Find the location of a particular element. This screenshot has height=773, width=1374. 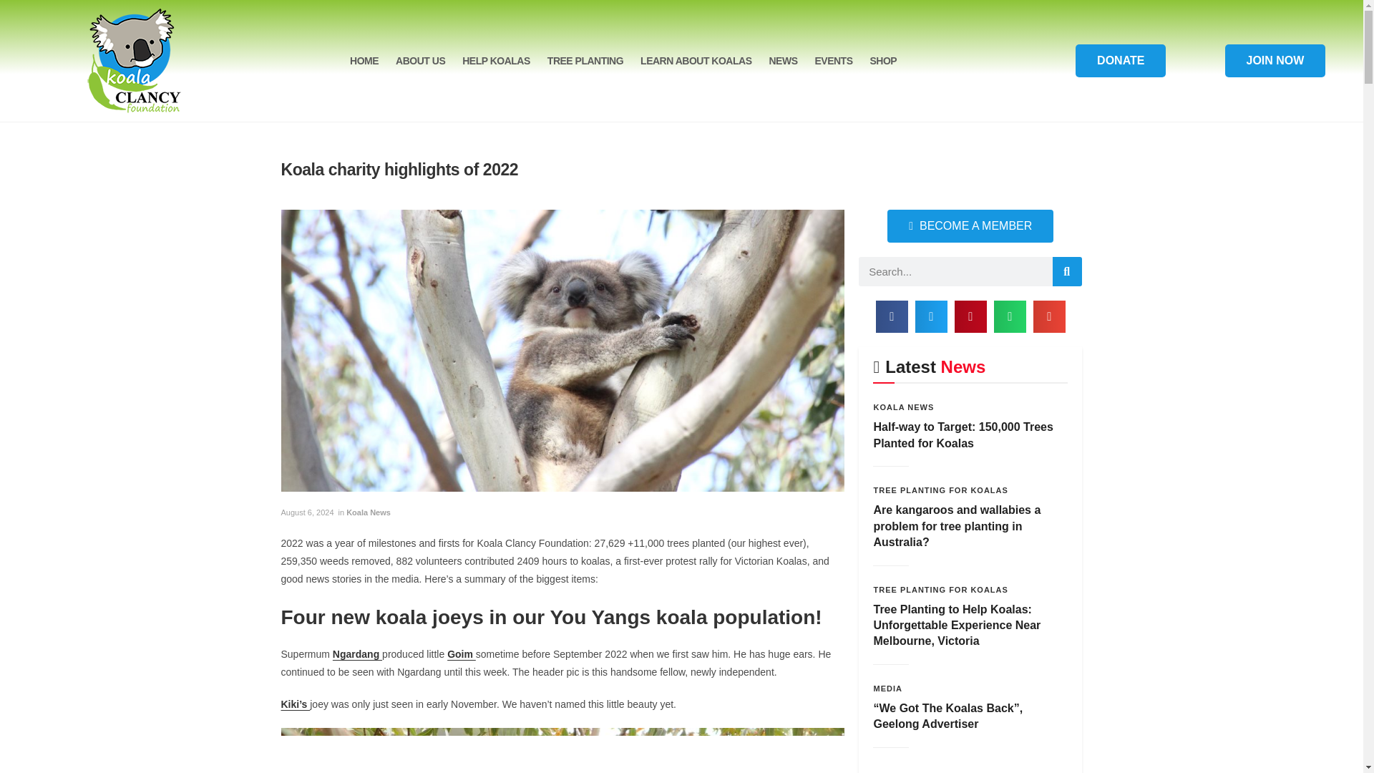

SHOP is located at coordinates (883, 60).